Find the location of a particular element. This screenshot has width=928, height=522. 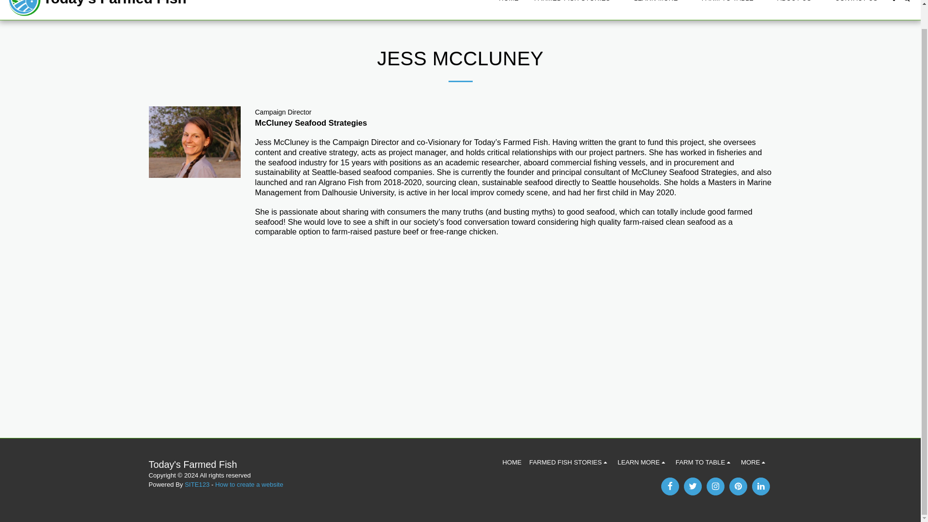

LEARN MORE   is located at coordinates (660, 2).